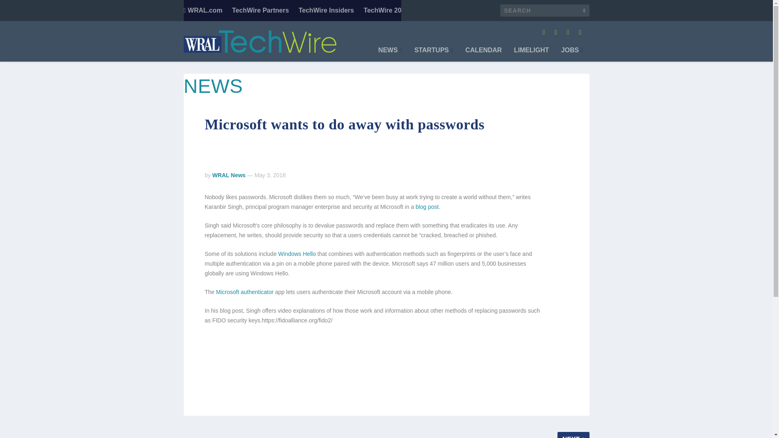 This screenshot has width=779, height=438. Describe the element at coordinates (202, 11) in the screenshot. I see `WRAL.com` at that location.